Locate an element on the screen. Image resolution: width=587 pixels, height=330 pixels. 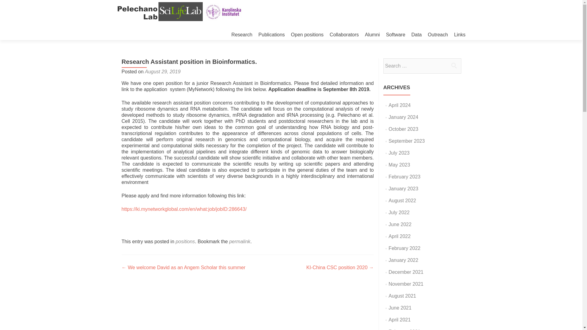
Research is located at coordinates (242, 35).